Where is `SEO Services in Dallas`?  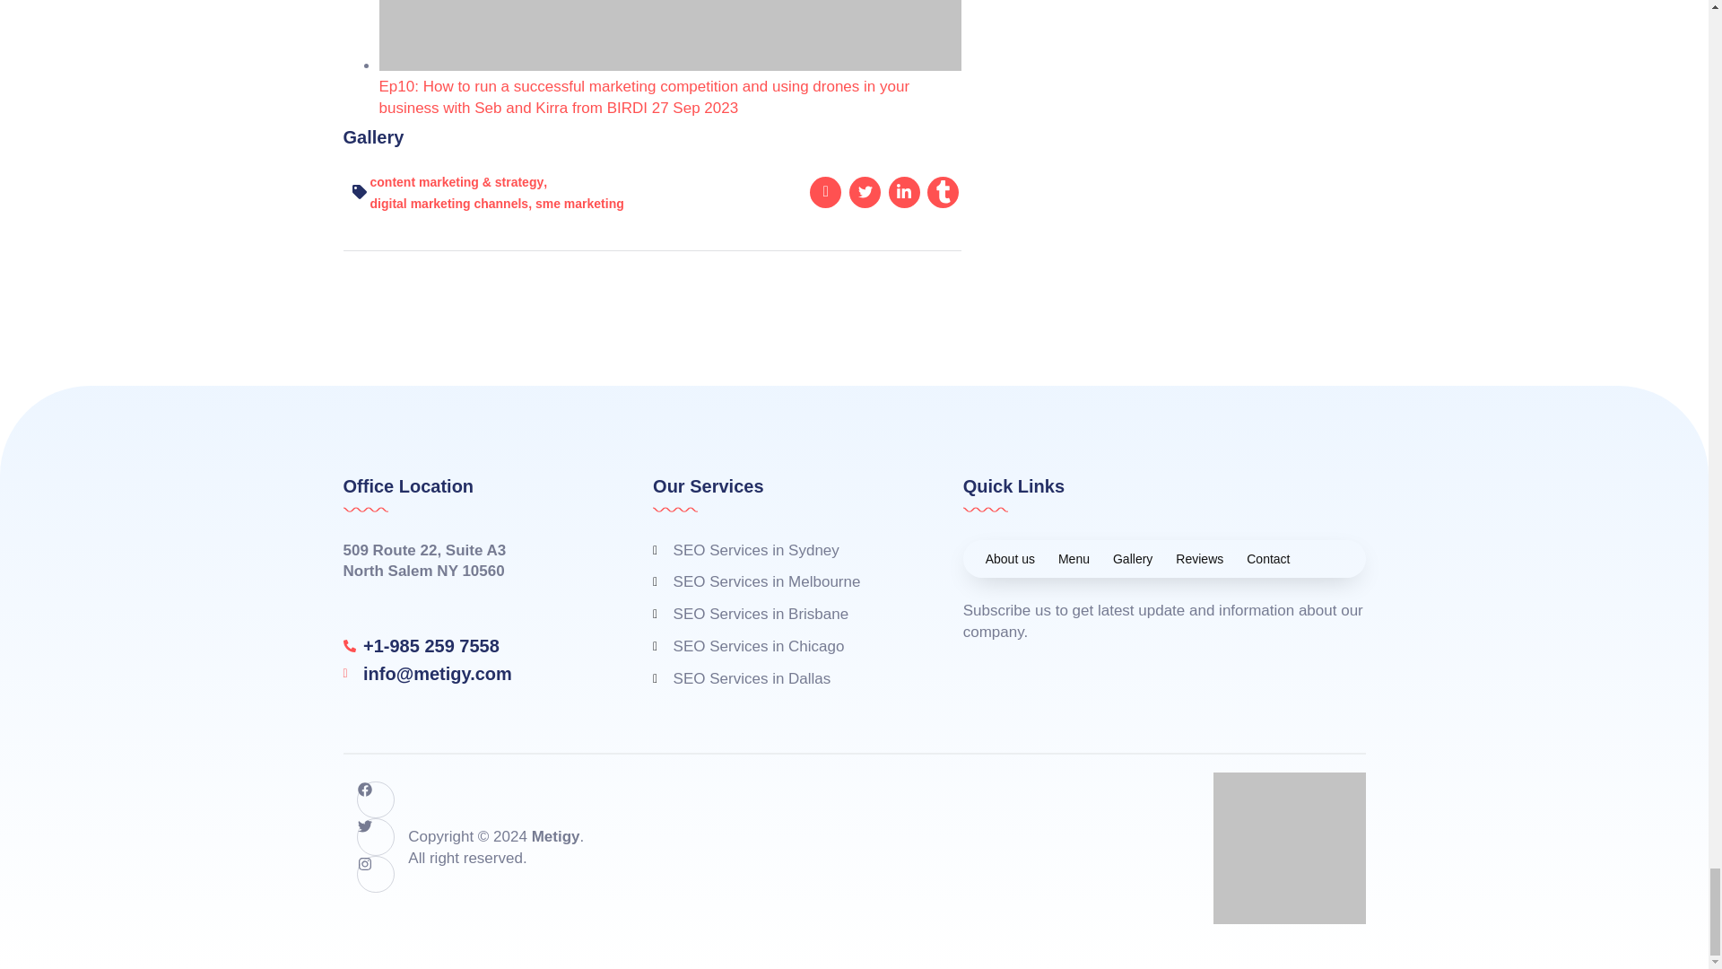
SEO Services in Dallas is located at coordinates (780, 678).